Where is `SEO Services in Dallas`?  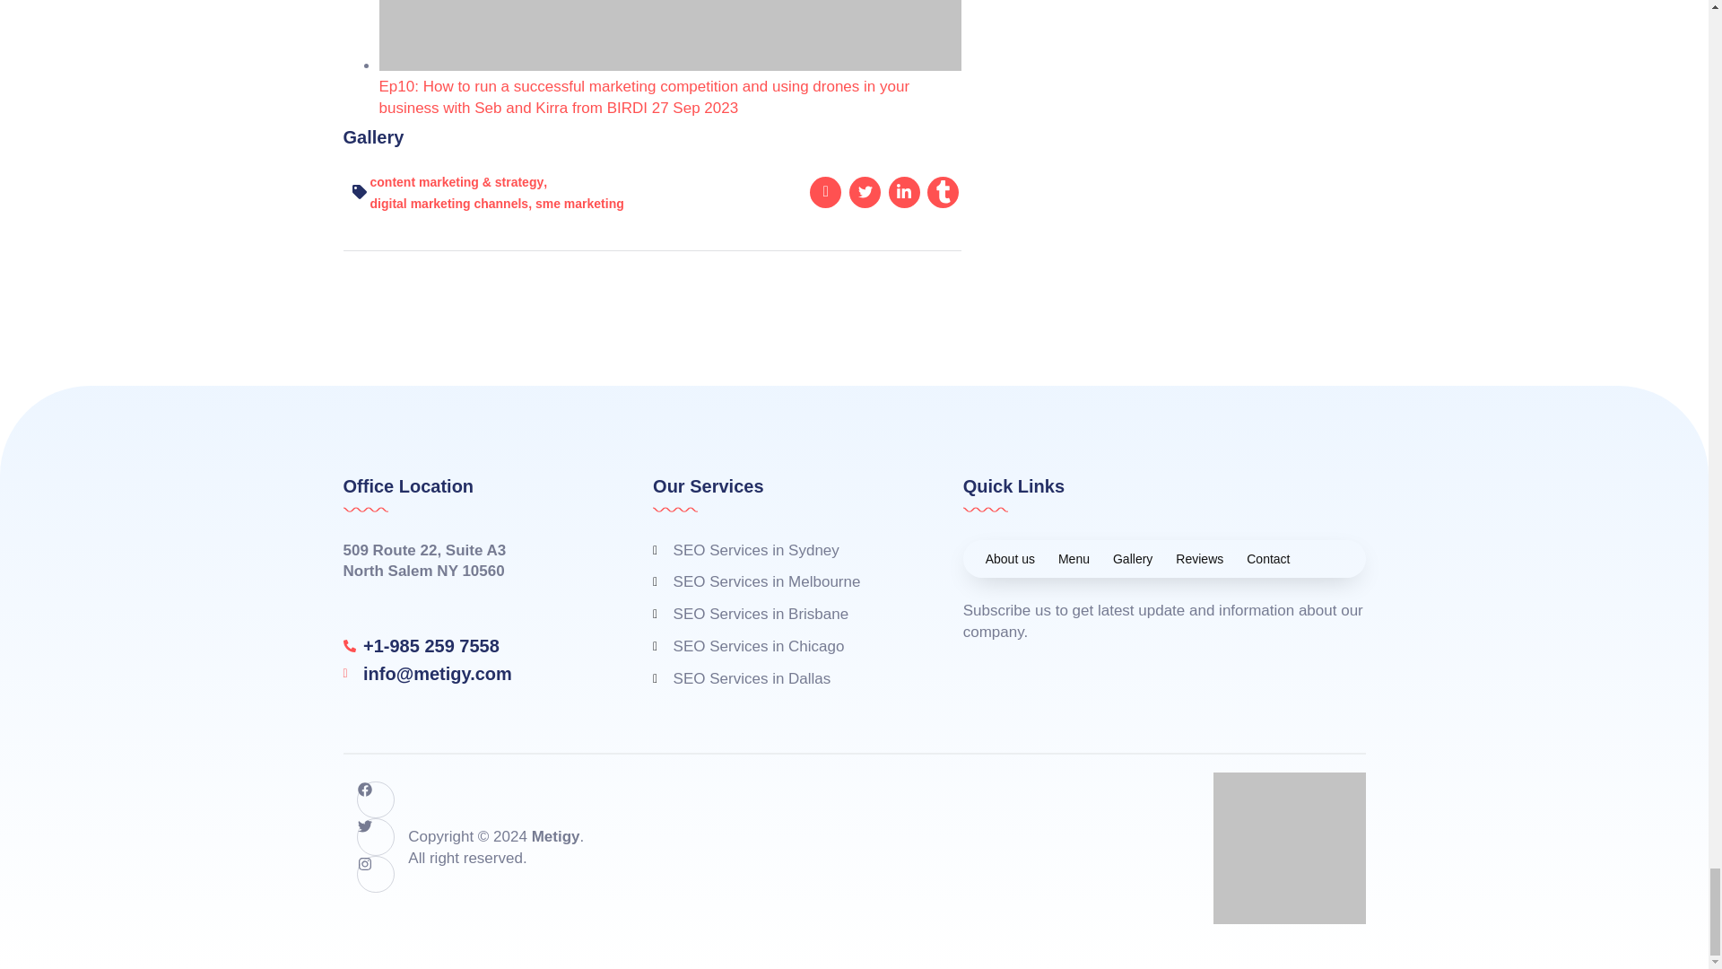
SEO Services in Dallas is located at coordinates (780, 678).